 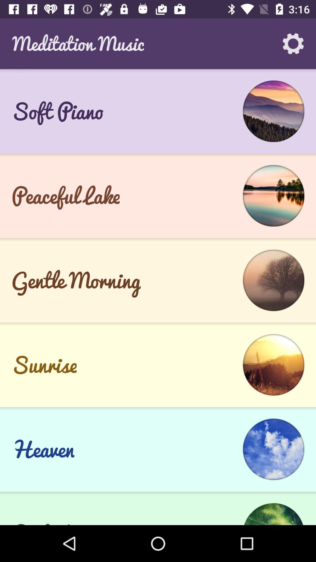 I want to click on press the item below the meditation music, so click(x=158, y=111).